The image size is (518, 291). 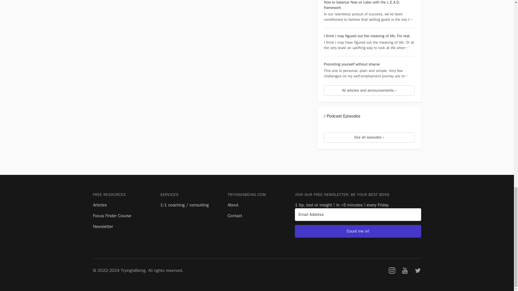 I want to click on How to balance Now vs Later with the L.E.A.D. framework, so click(x=362, y=5).